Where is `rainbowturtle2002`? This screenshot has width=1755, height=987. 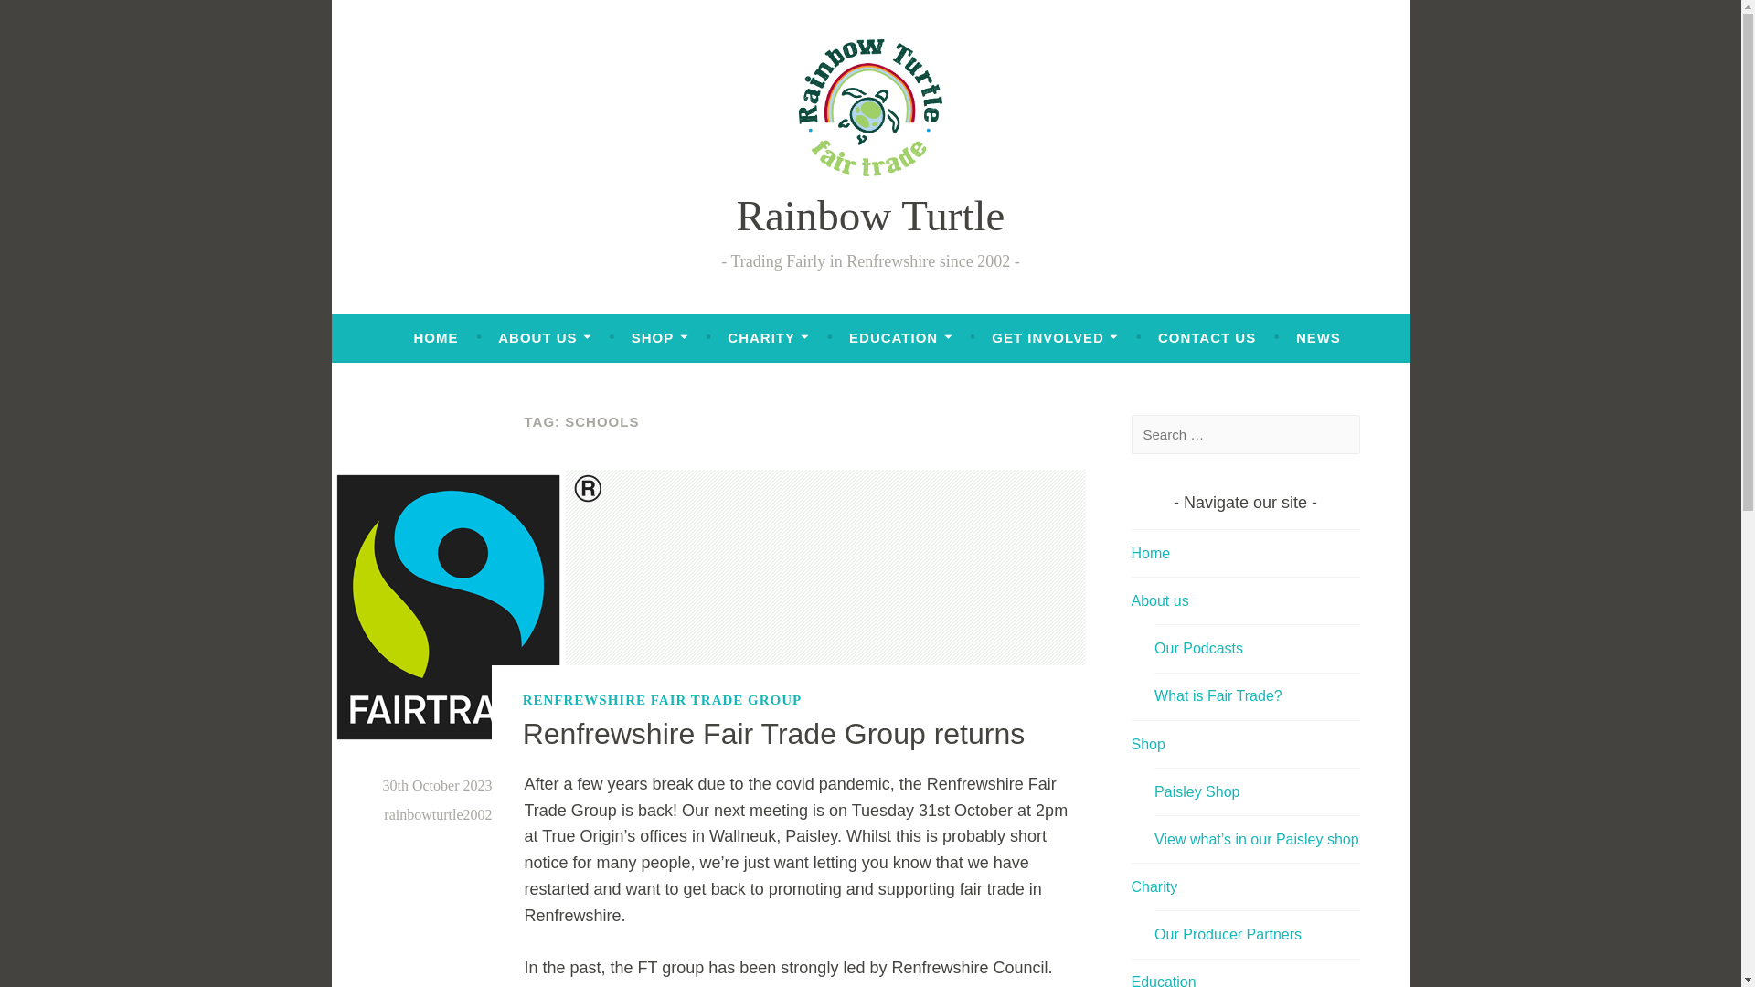
rainbowturtle2002 is located at coordinates (437, 814).